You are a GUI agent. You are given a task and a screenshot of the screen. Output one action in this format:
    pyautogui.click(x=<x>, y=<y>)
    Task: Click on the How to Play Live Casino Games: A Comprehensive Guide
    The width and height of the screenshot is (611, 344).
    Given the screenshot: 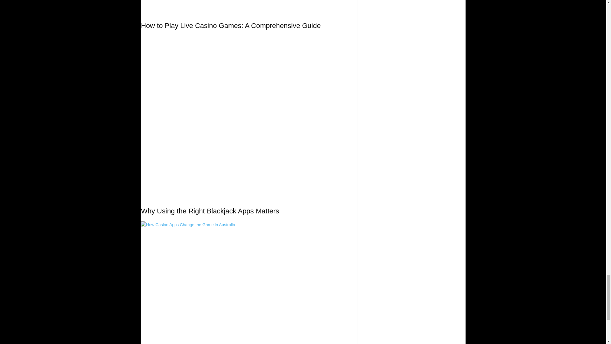 What is the action you would take?
    pyautogui.click(x=231, y=25)
    